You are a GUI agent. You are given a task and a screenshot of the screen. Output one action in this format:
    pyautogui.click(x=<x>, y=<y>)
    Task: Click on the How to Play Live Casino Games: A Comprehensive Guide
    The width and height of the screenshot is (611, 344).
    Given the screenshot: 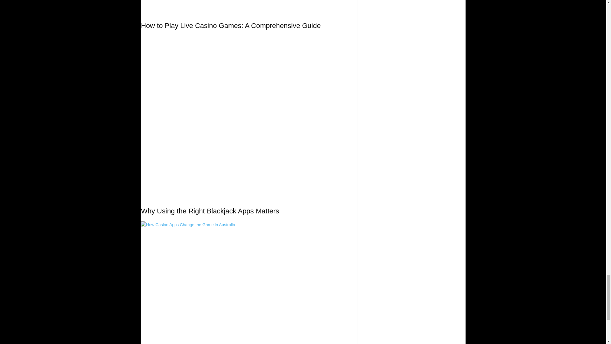 What is the action you would take?
    pyautogui.click(x=231, y=25)
    